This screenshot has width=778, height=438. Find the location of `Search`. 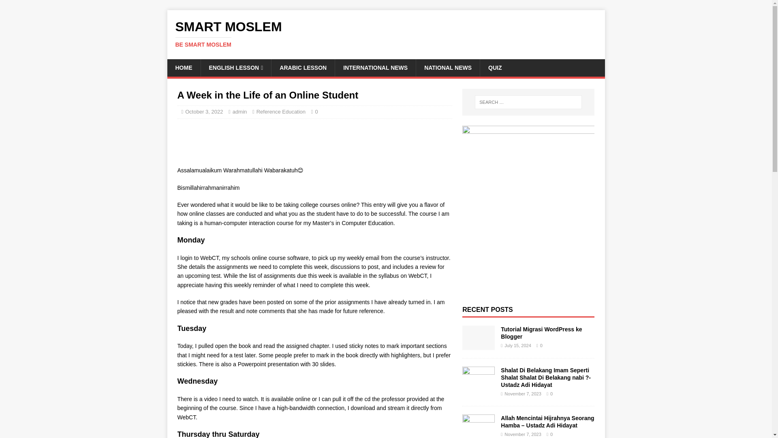

Search is located at coordinates (30, 6).